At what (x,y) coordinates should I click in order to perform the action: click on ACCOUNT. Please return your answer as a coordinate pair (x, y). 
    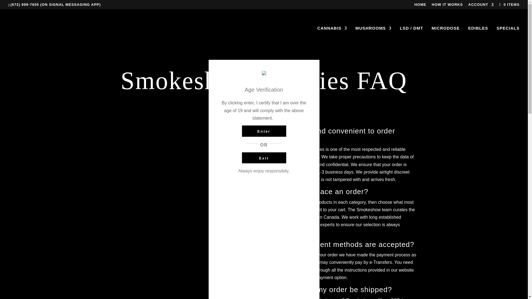
    Looking at the image, I should click on (481, 6).